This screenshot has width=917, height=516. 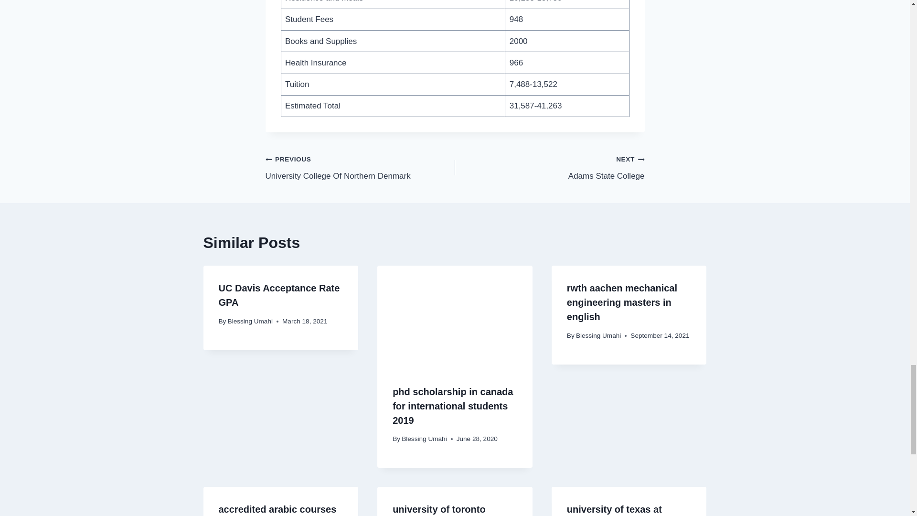 What do you see at coordinates (622, 302) in the screenshot?
I see `phd scholarship in canada for international students 2019` at bounding box center [622, 302].